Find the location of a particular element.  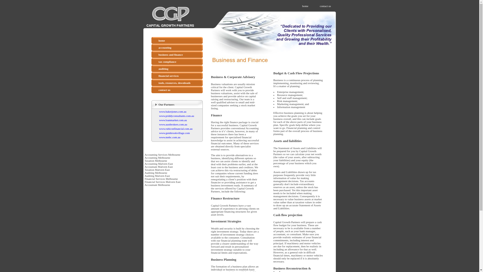

www.austbrokers.com.au is located at coordinates (173, 124).